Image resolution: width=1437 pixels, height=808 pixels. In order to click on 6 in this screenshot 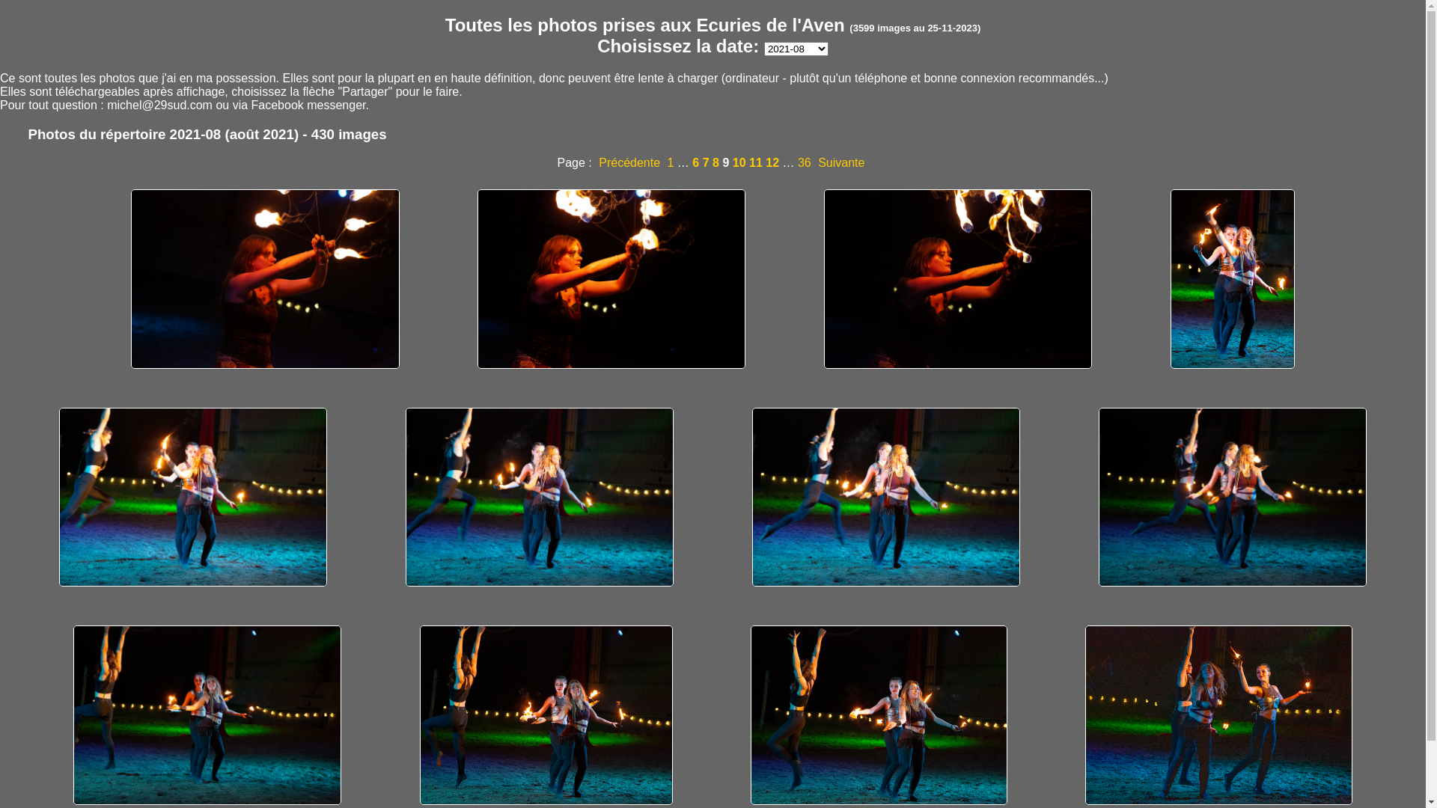, I will do `click(696, 163)`.